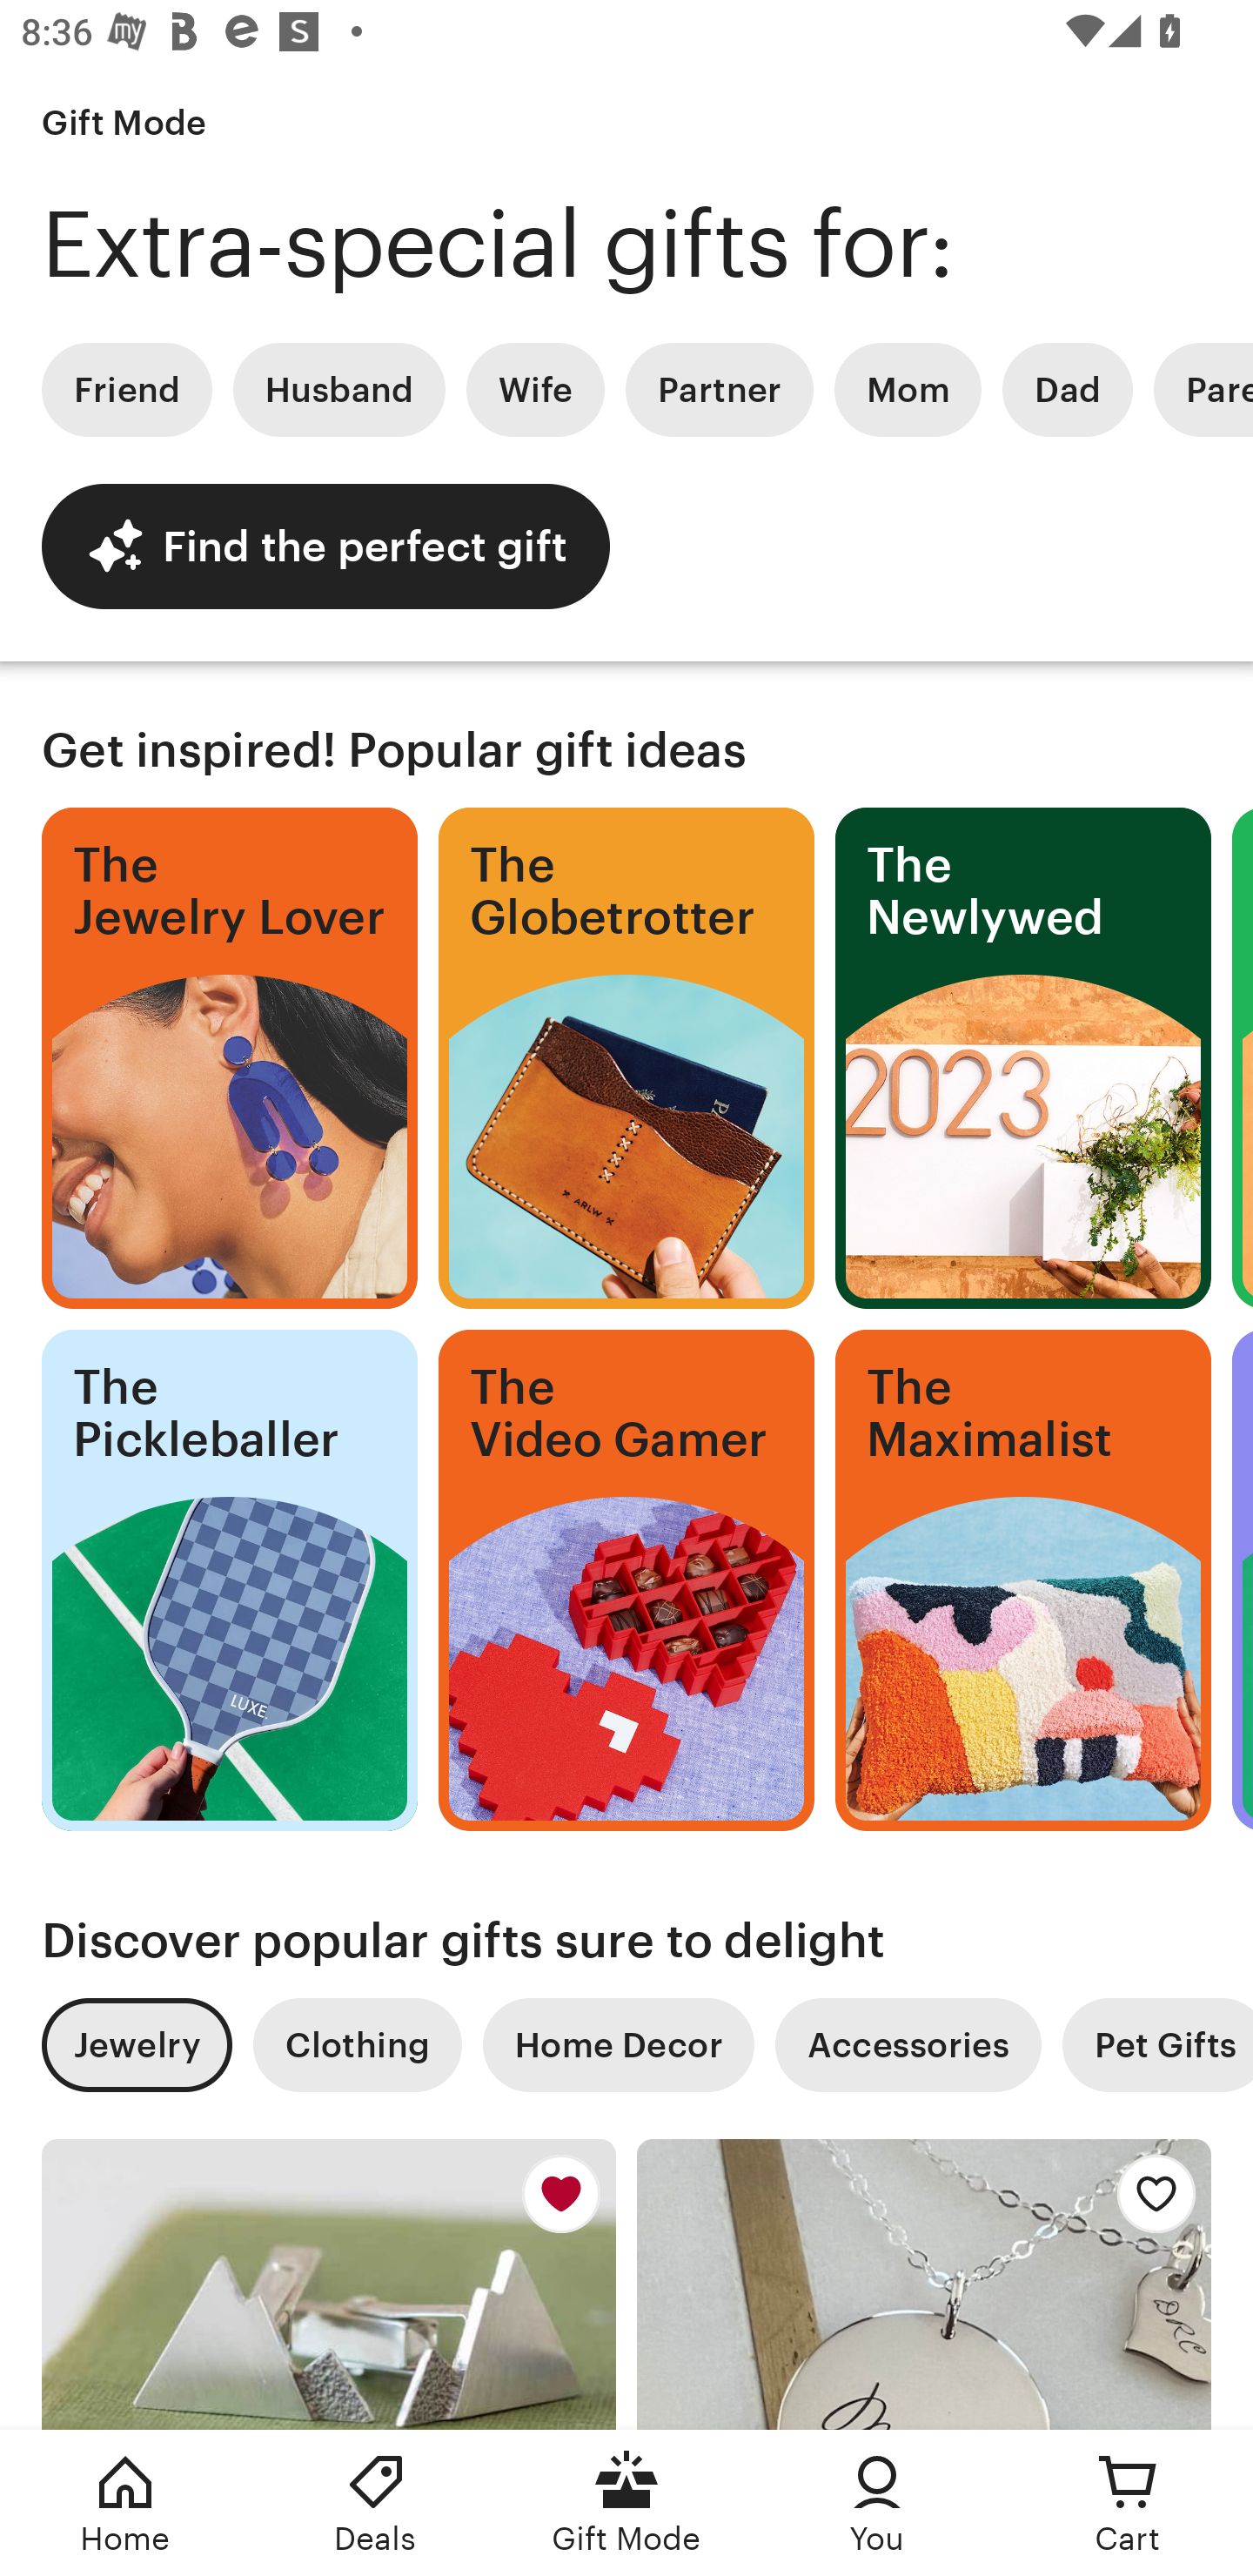 Image resolution: width=1253 pixels, height=2576 pixels. I want to click on The Globetrotter, so click(626, 1058).